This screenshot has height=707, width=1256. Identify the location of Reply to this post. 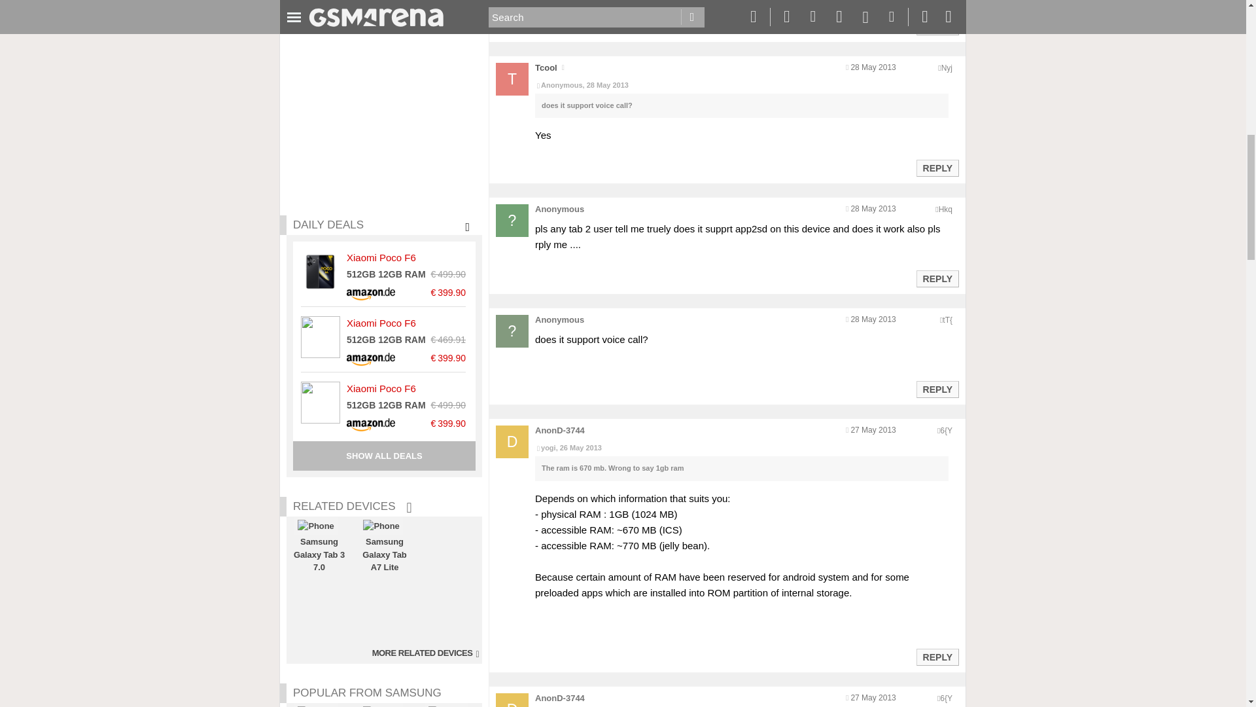
(937, 279).